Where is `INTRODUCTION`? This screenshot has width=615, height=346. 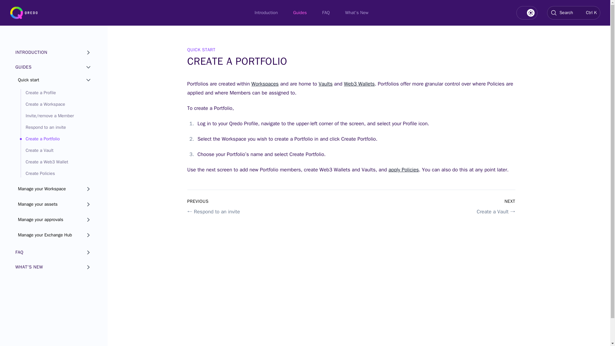
INTRODUCTION is located at coordinates (54, 52).